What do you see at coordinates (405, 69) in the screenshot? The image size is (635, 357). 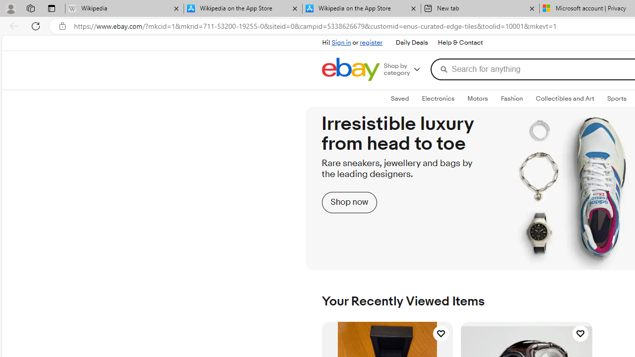 I see `Shop by category` at bounding box center [405, 69].